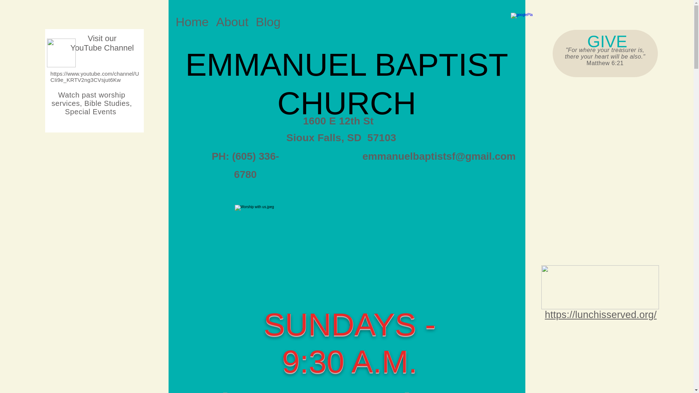 The width and height of the screenshot is (699, 393). Describe the element at coordinates (232, 21) in the screenshot. I see `About` at that location.